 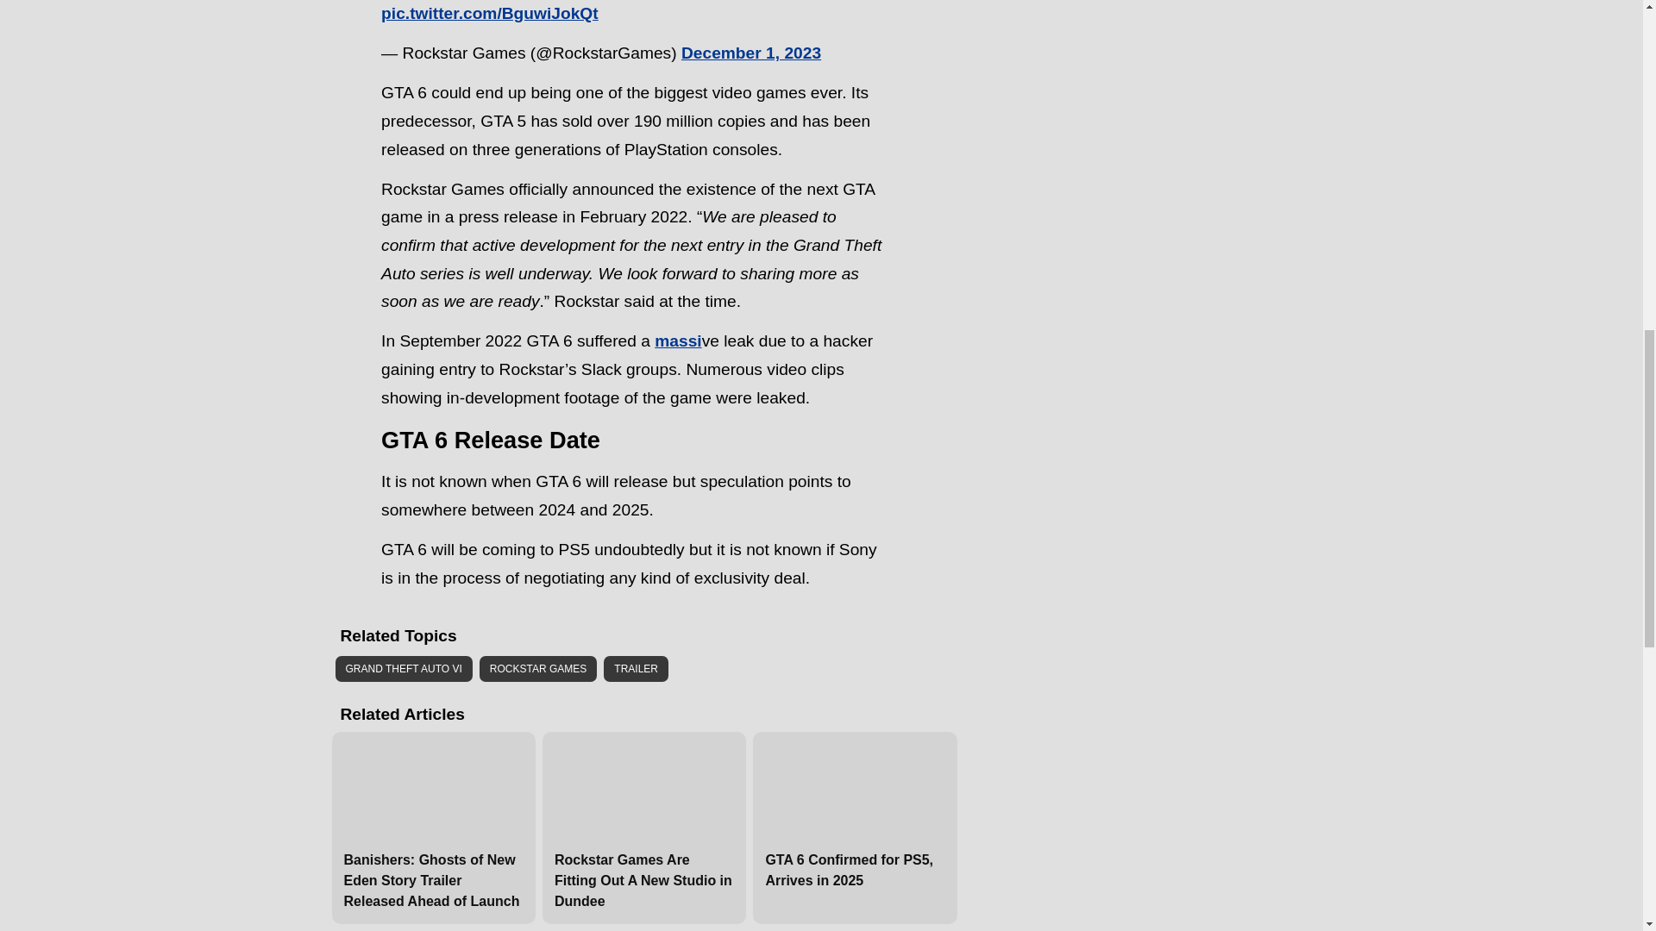 What do you see at coordinates (750, 53) in the screenshot?
I see `December 1, 2023` at bounding box center [750, 53].